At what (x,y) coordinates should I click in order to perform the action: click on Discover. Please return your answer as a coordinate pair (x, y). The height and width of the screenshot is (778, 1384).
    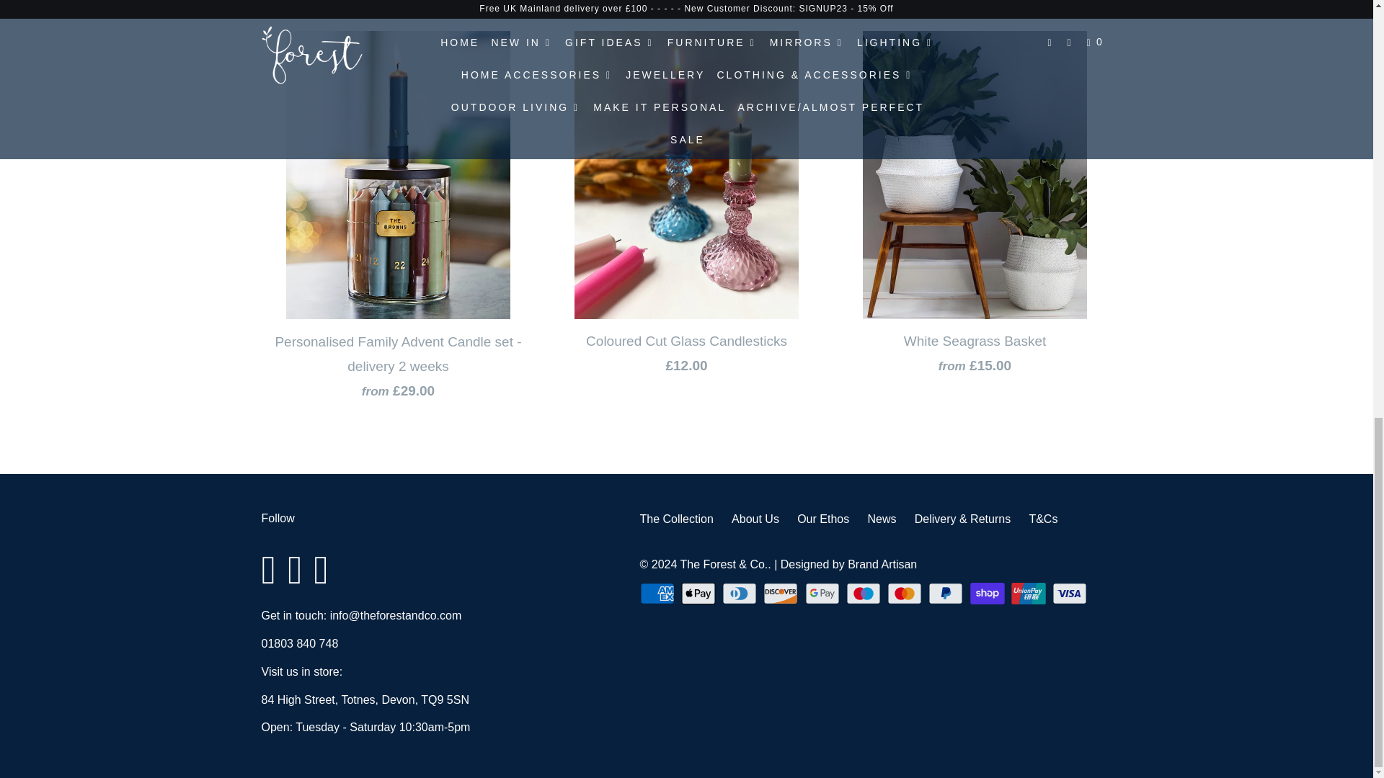
    Looking at the image, I should click on (782, 594).